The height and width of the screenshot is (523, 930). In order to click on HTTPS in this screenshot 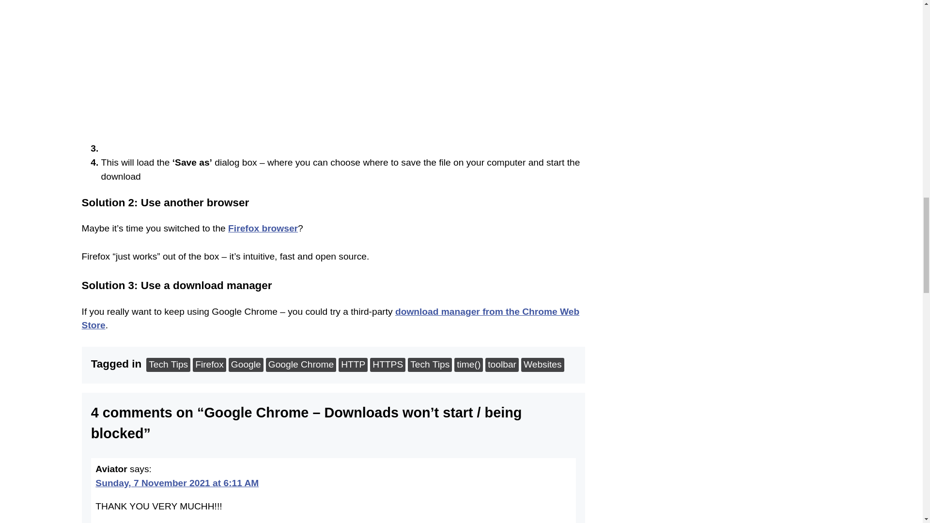, I will do `click(387, 364)`.